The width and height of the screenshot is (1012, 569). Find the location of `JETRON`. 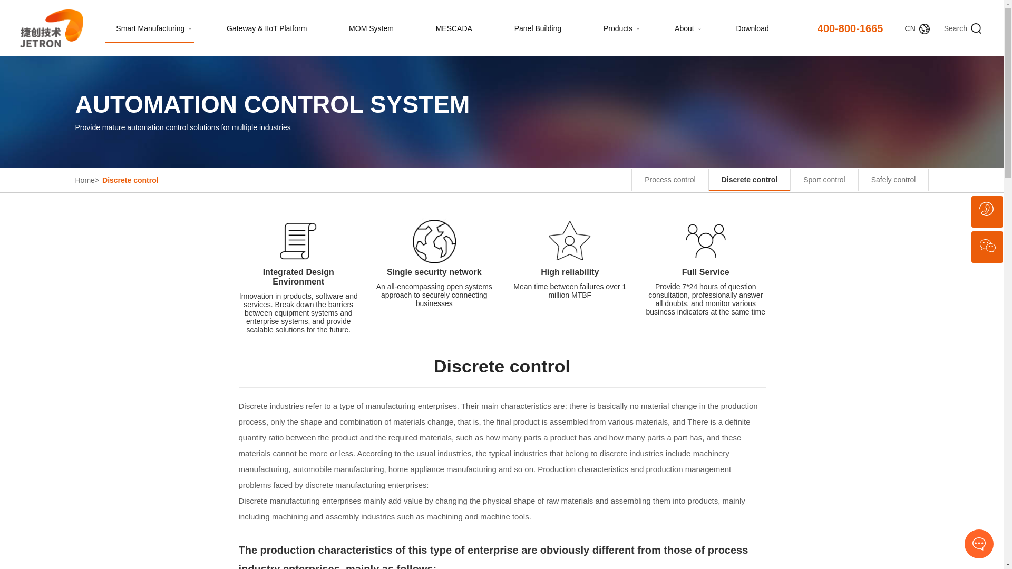

JETRON is located at coordinates (52, 28).